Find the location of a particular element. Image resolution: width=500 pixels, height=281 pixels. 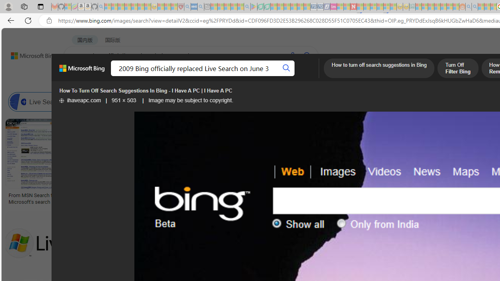

google - Search - Sleeping is located at coordinates (247, 7).